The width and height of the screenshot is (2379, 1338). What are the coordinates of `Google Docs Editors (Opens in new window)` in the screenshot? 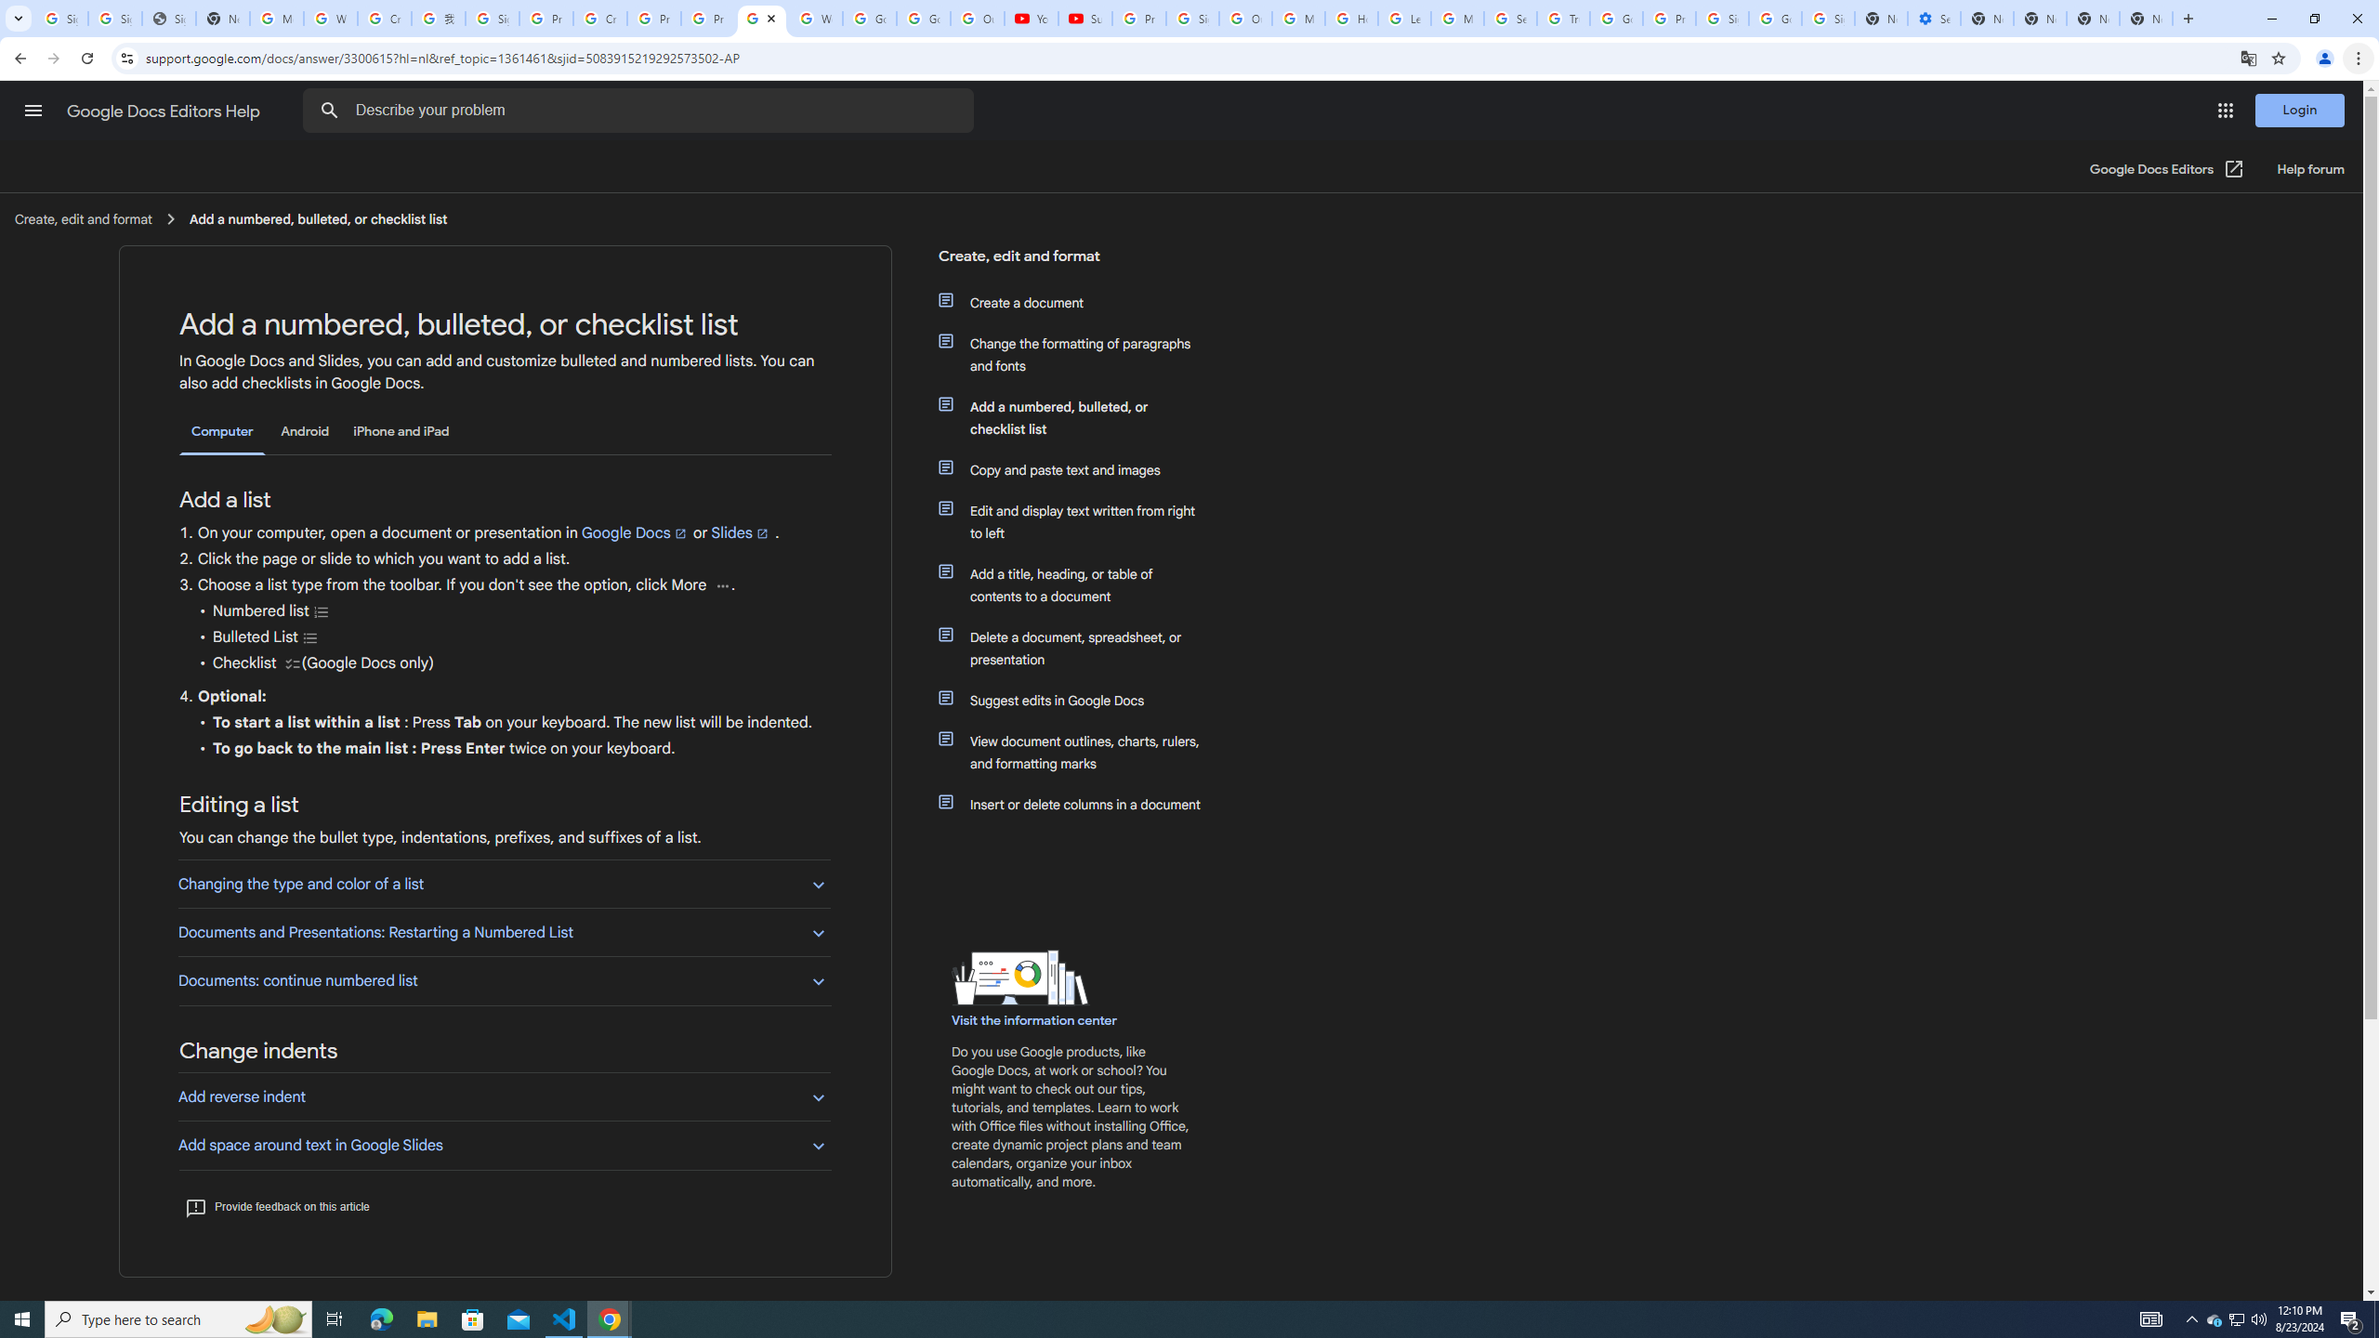 It's located at (2167, 169).